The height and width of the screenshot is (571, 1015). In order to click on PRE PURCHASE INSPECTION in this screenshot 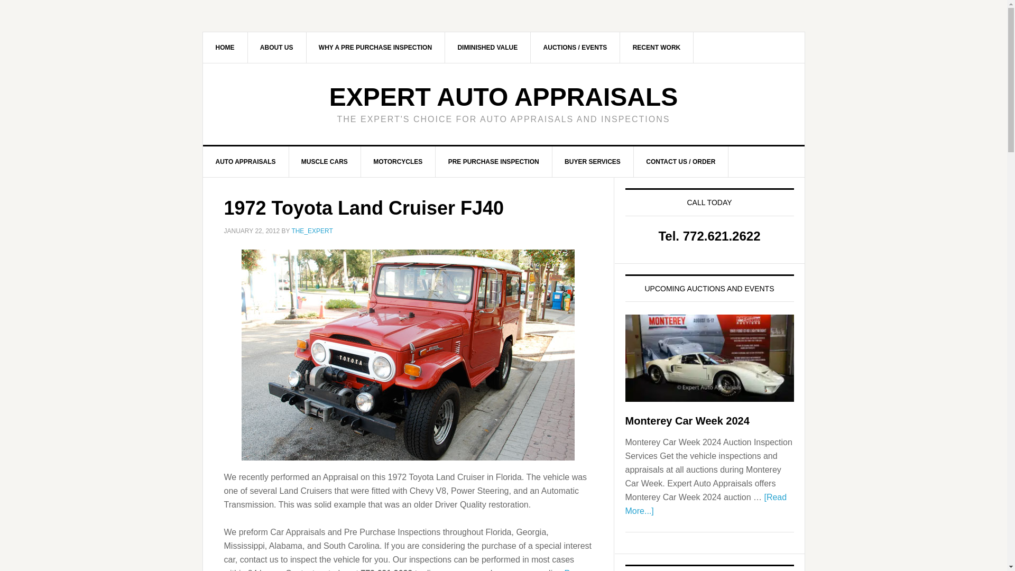, I will do `click(494, 161)`.